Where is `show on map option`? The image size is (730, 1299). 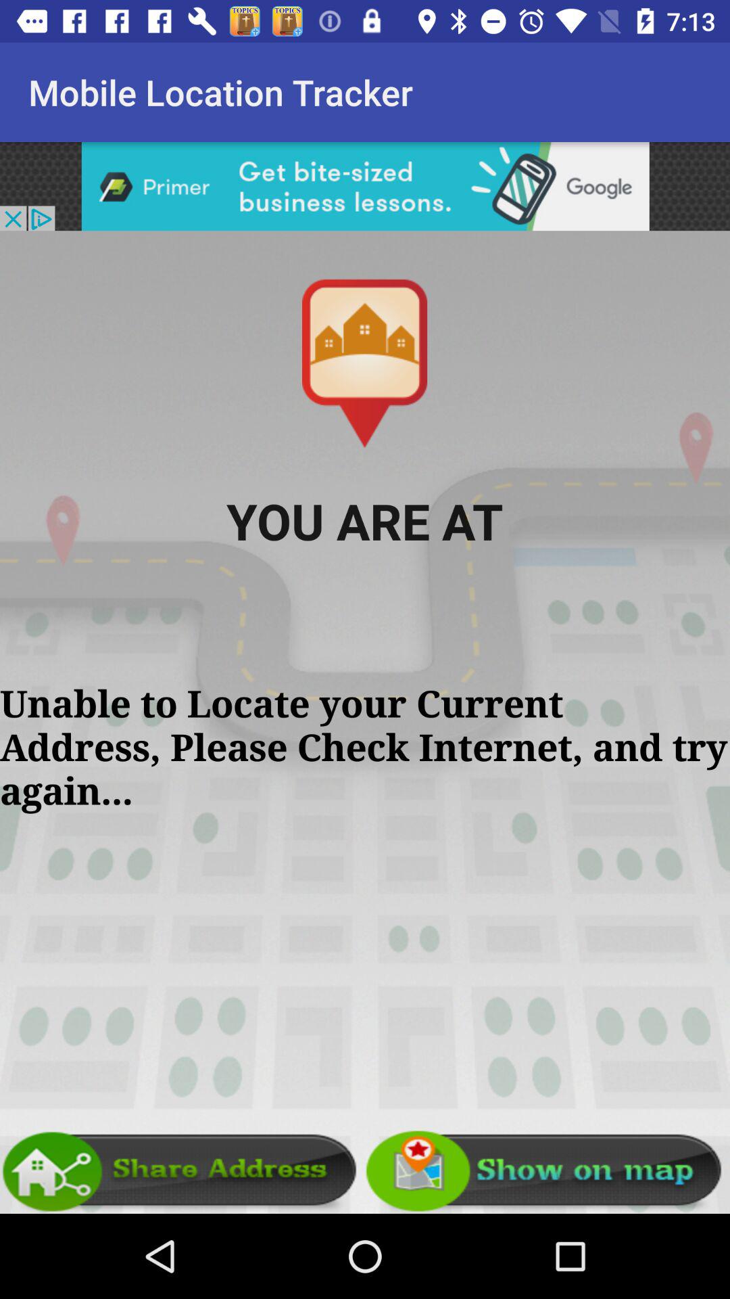
show on map option is located at coordinates (547, 1171).